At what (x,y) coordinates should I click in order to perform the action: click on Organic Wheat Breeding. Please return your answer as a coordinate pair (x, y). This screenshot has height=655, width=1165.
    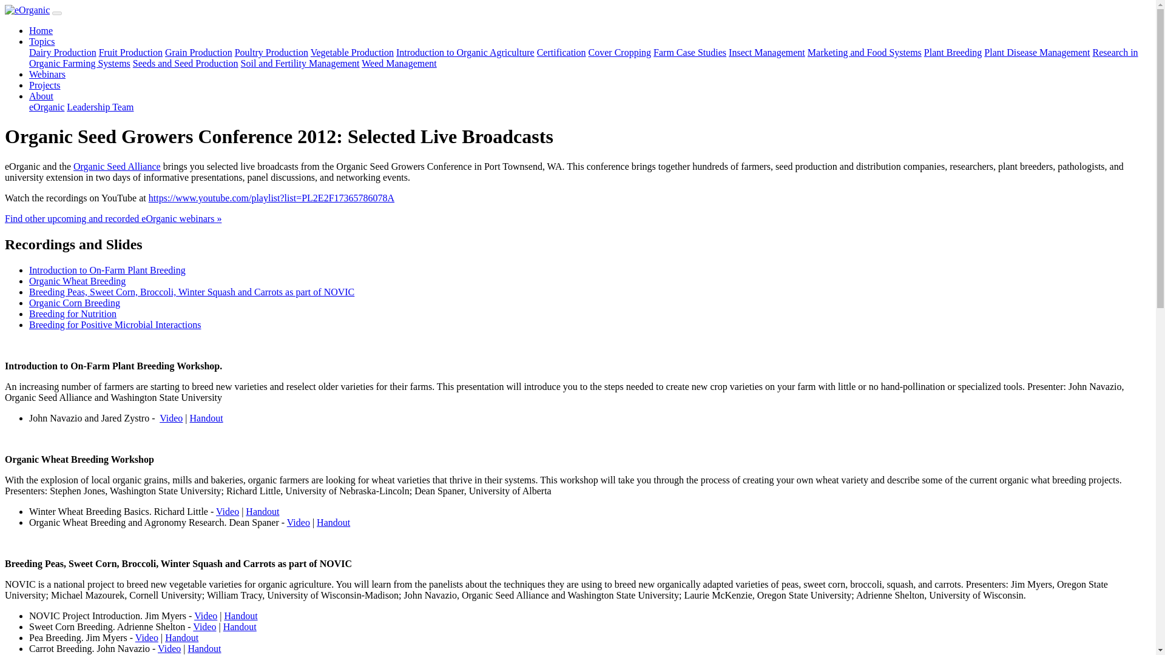
    Looking at the image, I should click on (78, 280).